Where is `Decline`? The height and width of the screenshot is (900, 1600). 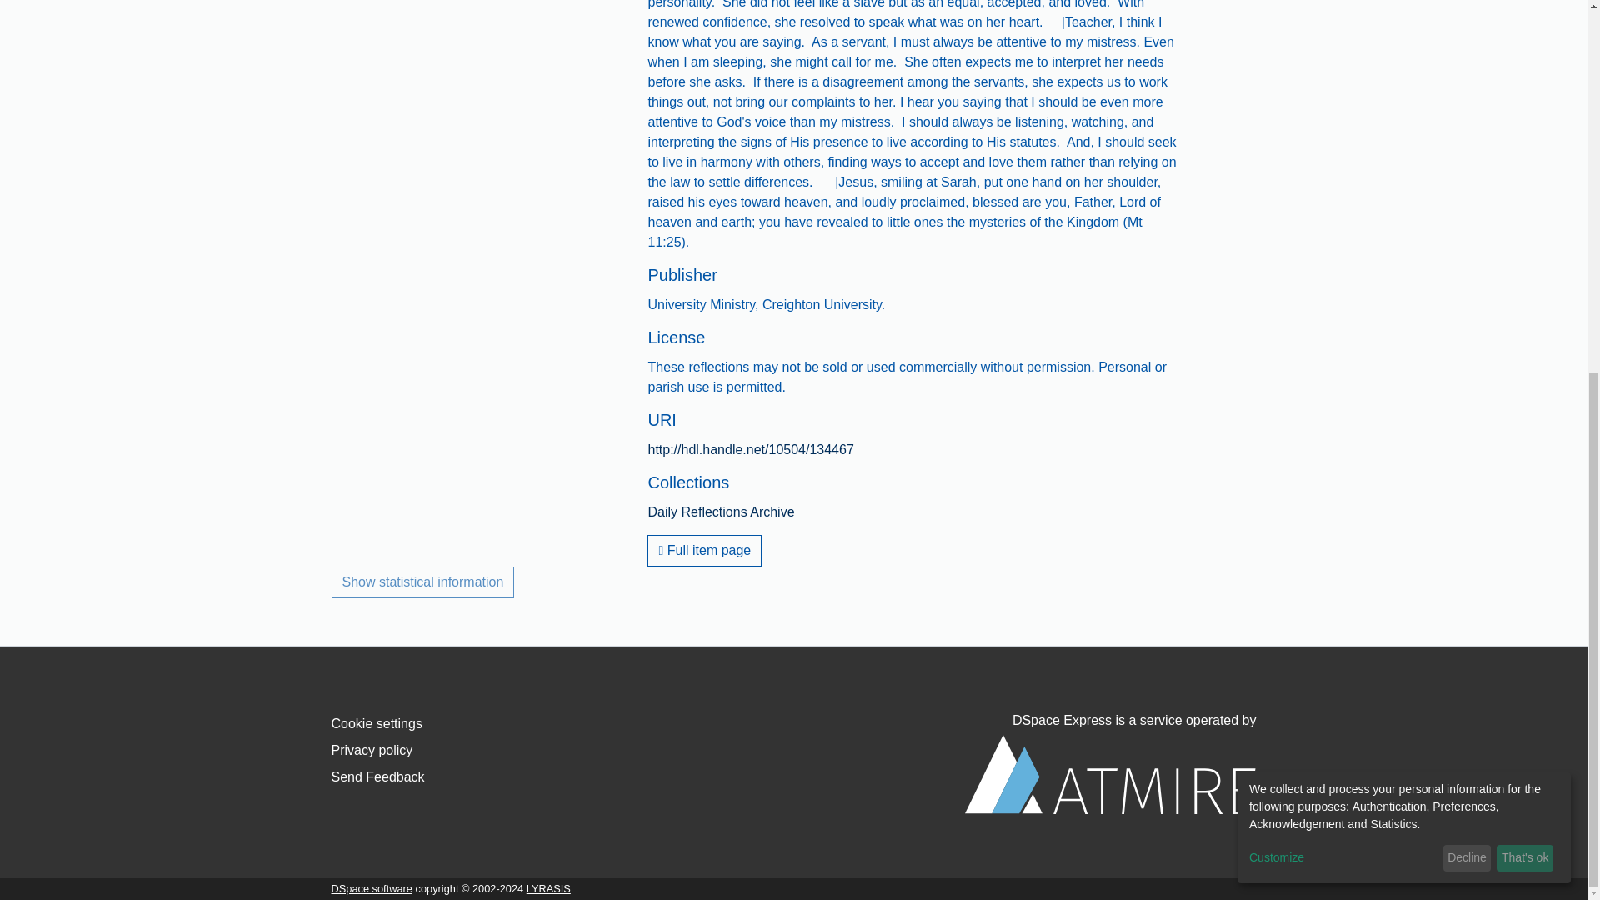 Decline is located at coordinates (1467, 227).